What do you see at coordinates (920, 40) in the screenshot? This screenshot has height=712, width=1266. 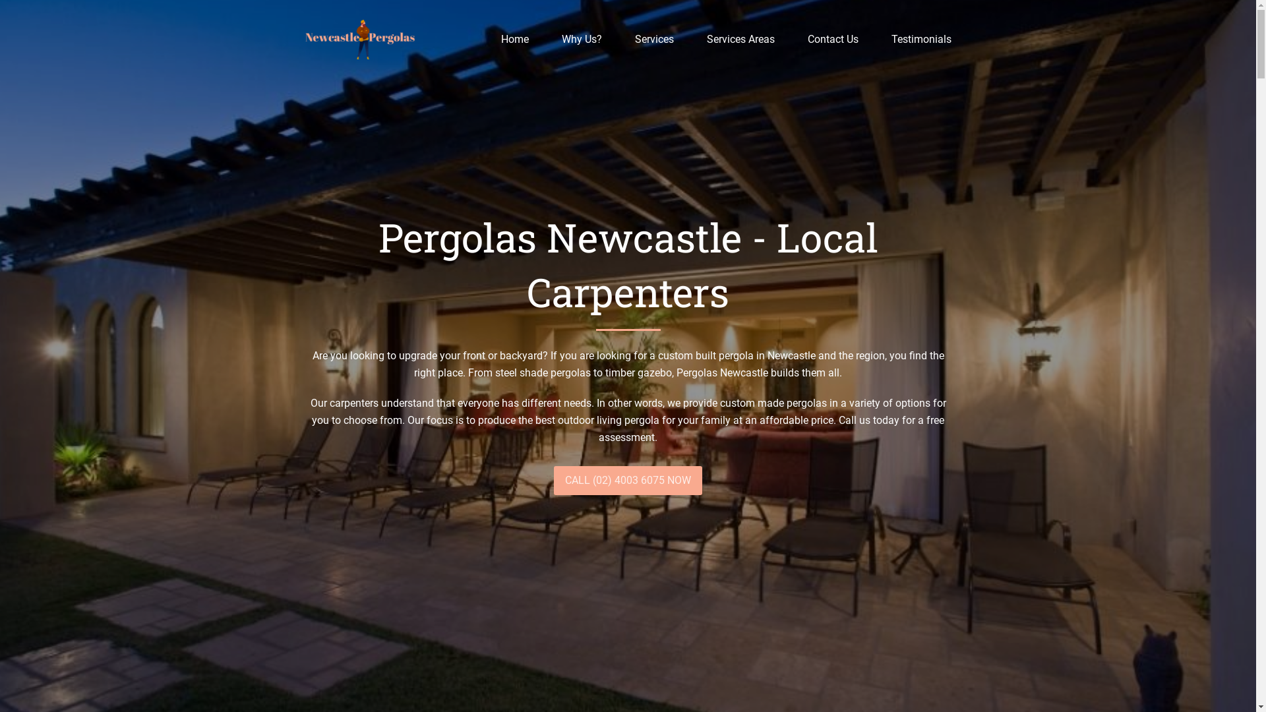 I see `Testimonials` at bounding box center [920, 40].